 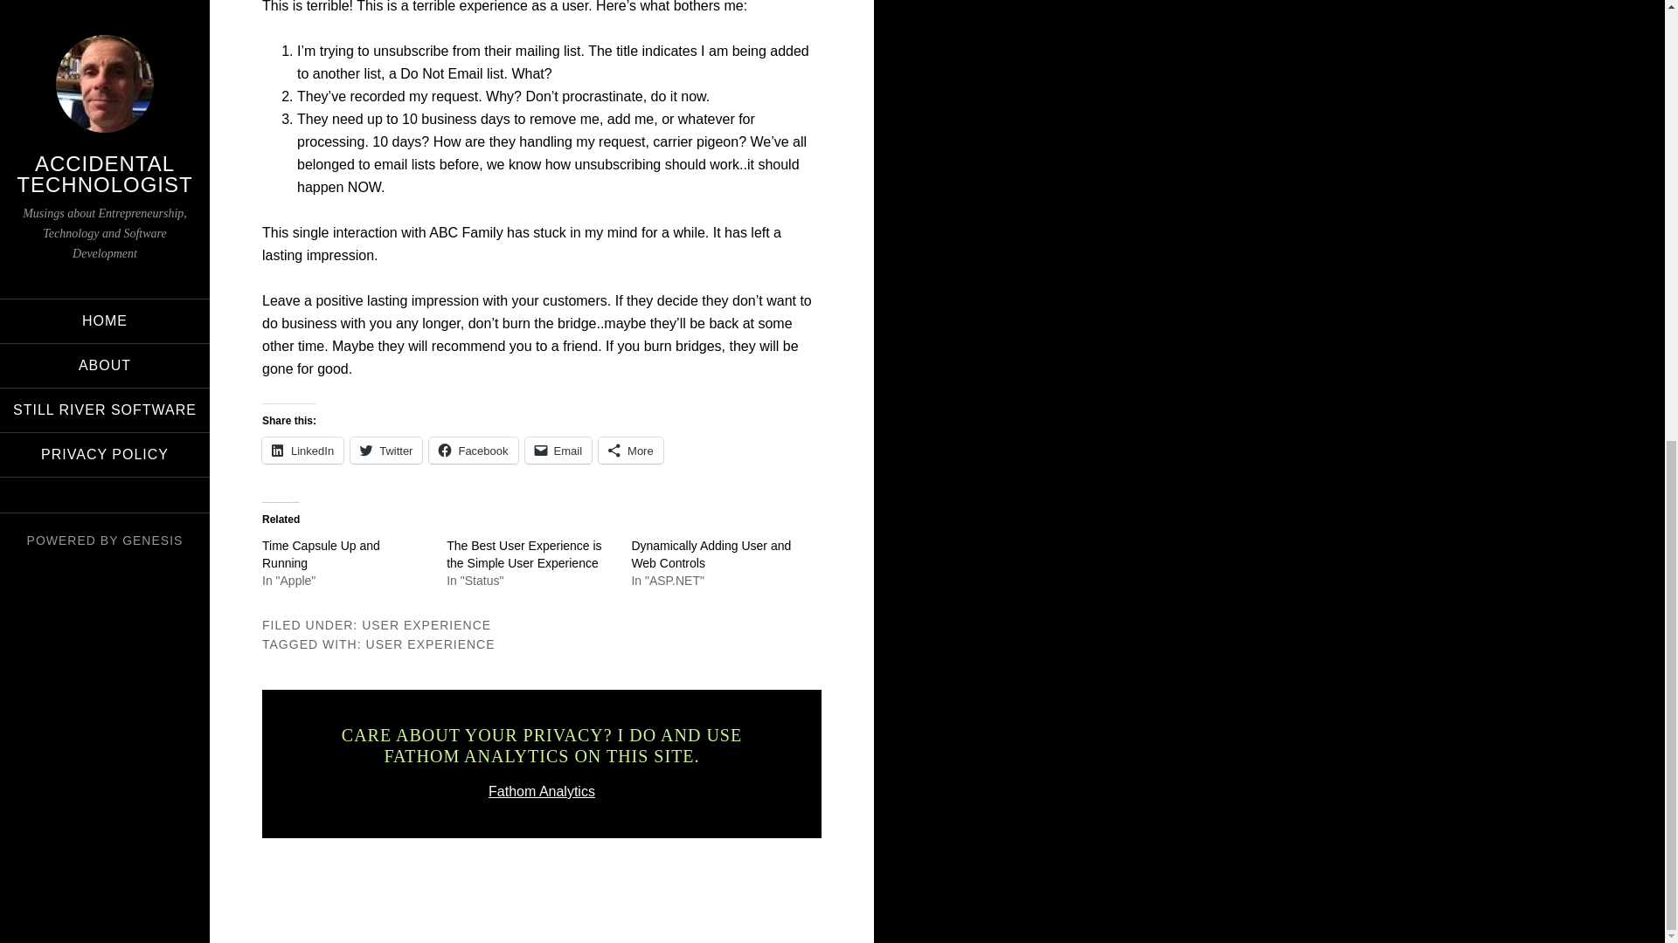 What do you see at coordinates (558, 451) in the screenshot?
I see `Email` at bounding box center [558, 451].